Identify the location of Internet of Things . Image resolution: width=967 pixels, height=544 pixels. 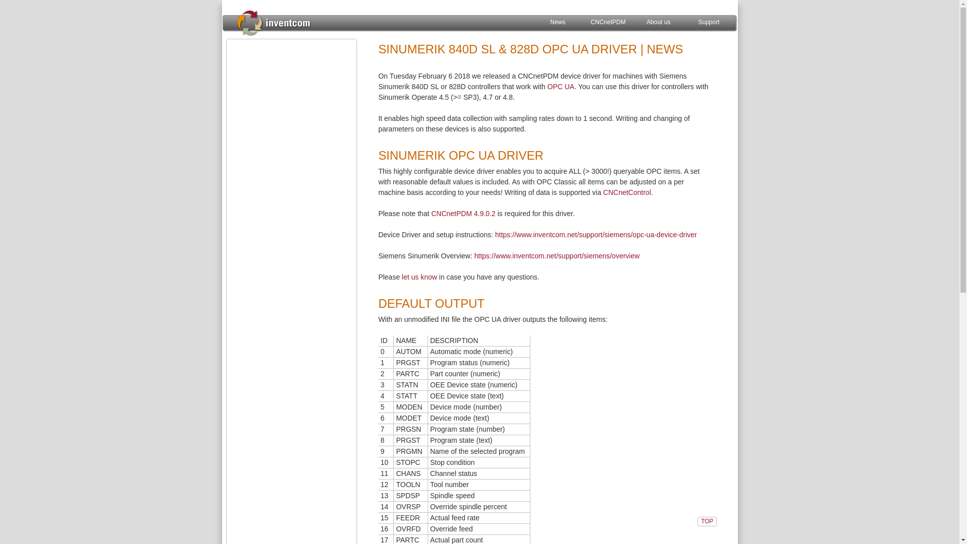
(294, 82).